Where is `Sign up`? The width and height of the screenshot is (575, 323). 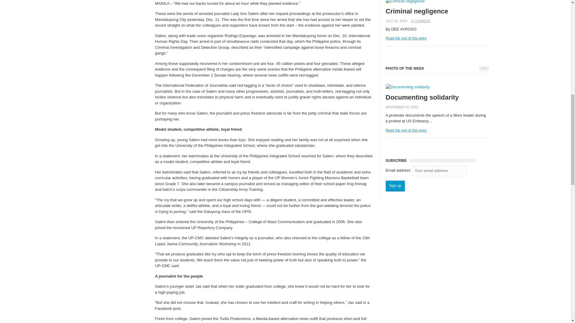
Sign up is located at coordinates (395, 186).